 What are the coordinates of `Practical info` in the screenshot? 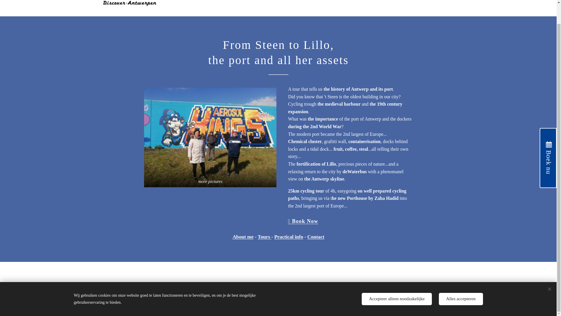 It's located at (288, 237).